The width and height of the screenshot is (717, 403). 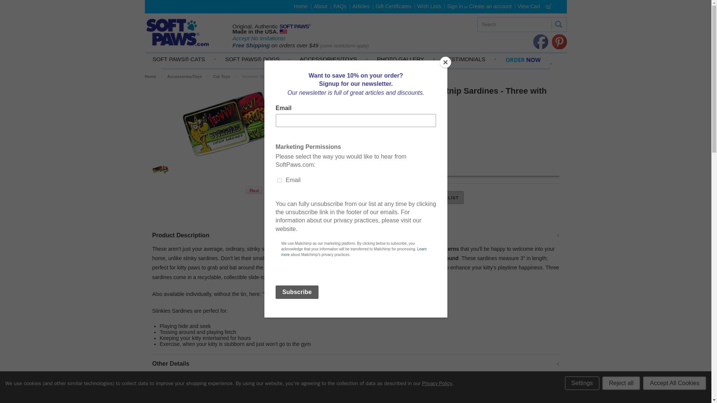 What do you see at coordinates (548, 6) in the screenshot?
I see `View Cart` at bounding box center [548, 6].